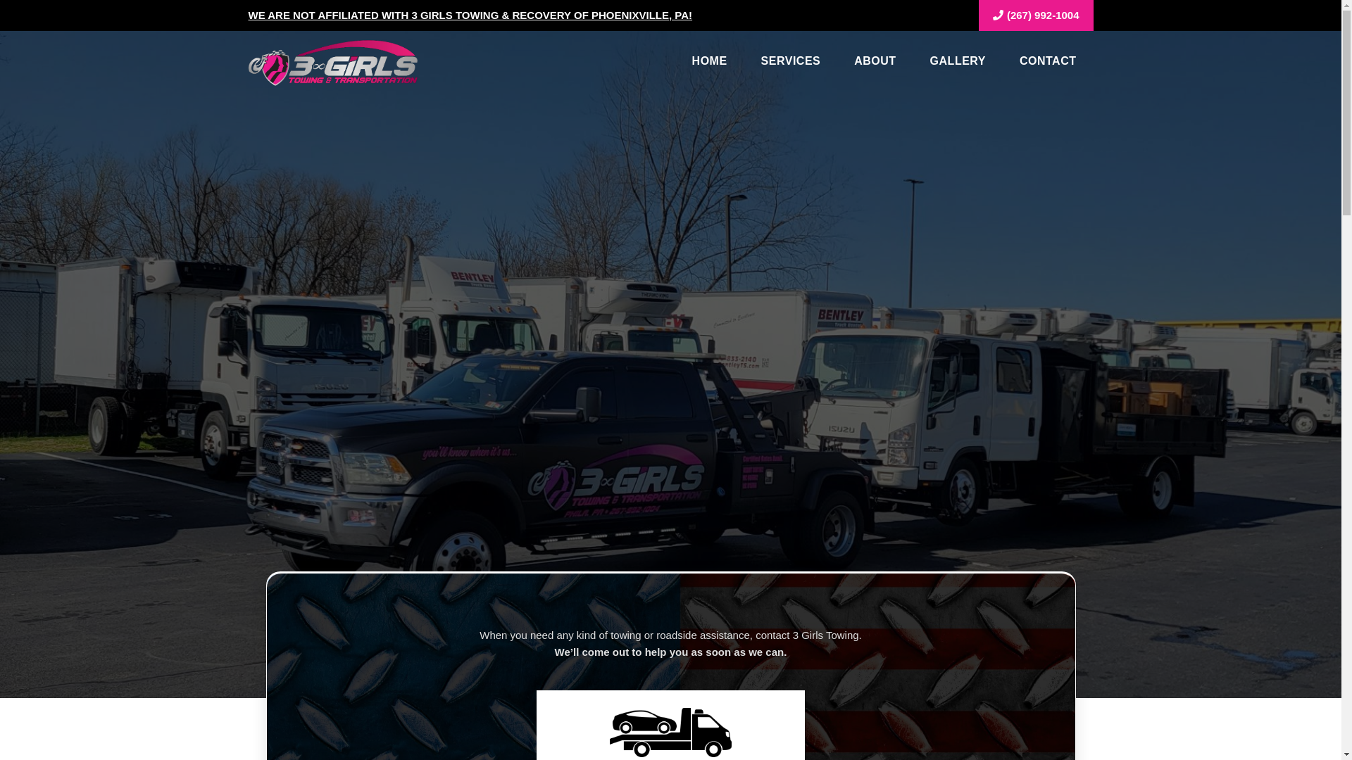 The height and width of the screenshot is (760, 1352). I want to click on 3 Girls Towing, so click(332, 62).